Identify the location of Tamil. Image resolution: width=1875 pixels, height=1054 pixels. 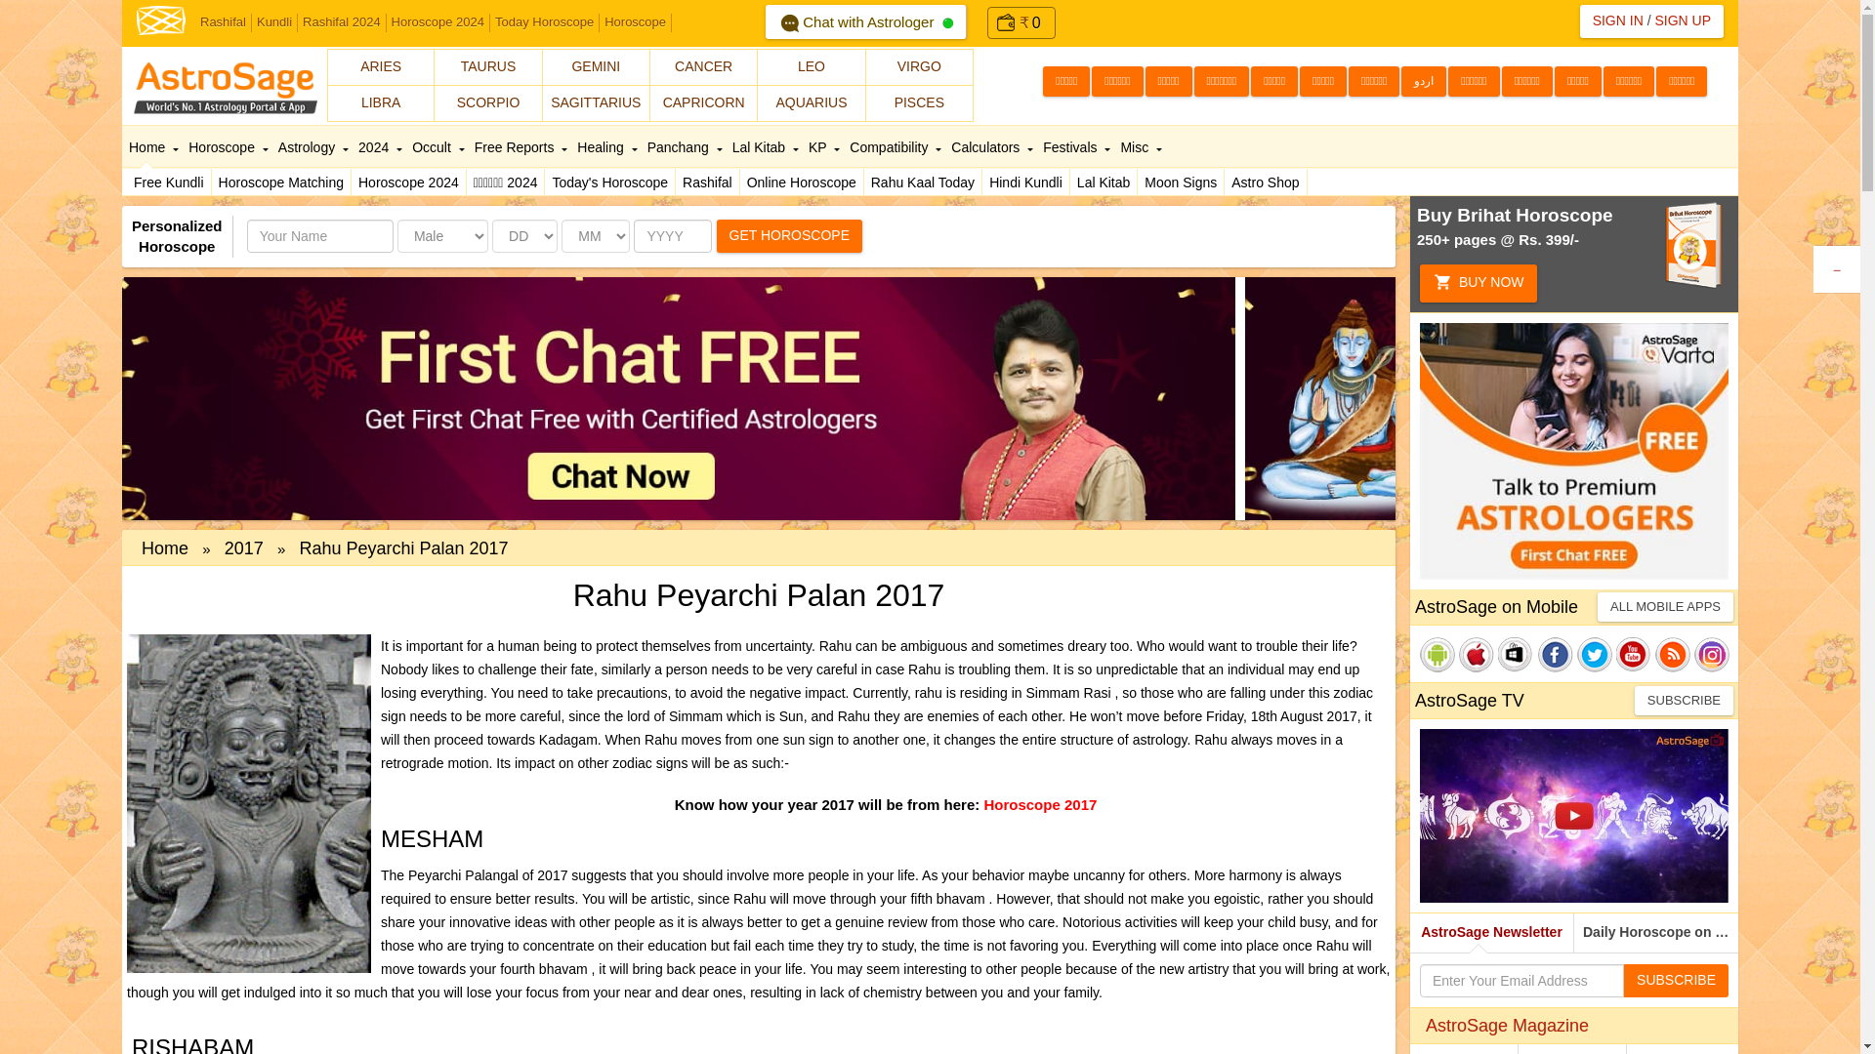
(1065, 82).